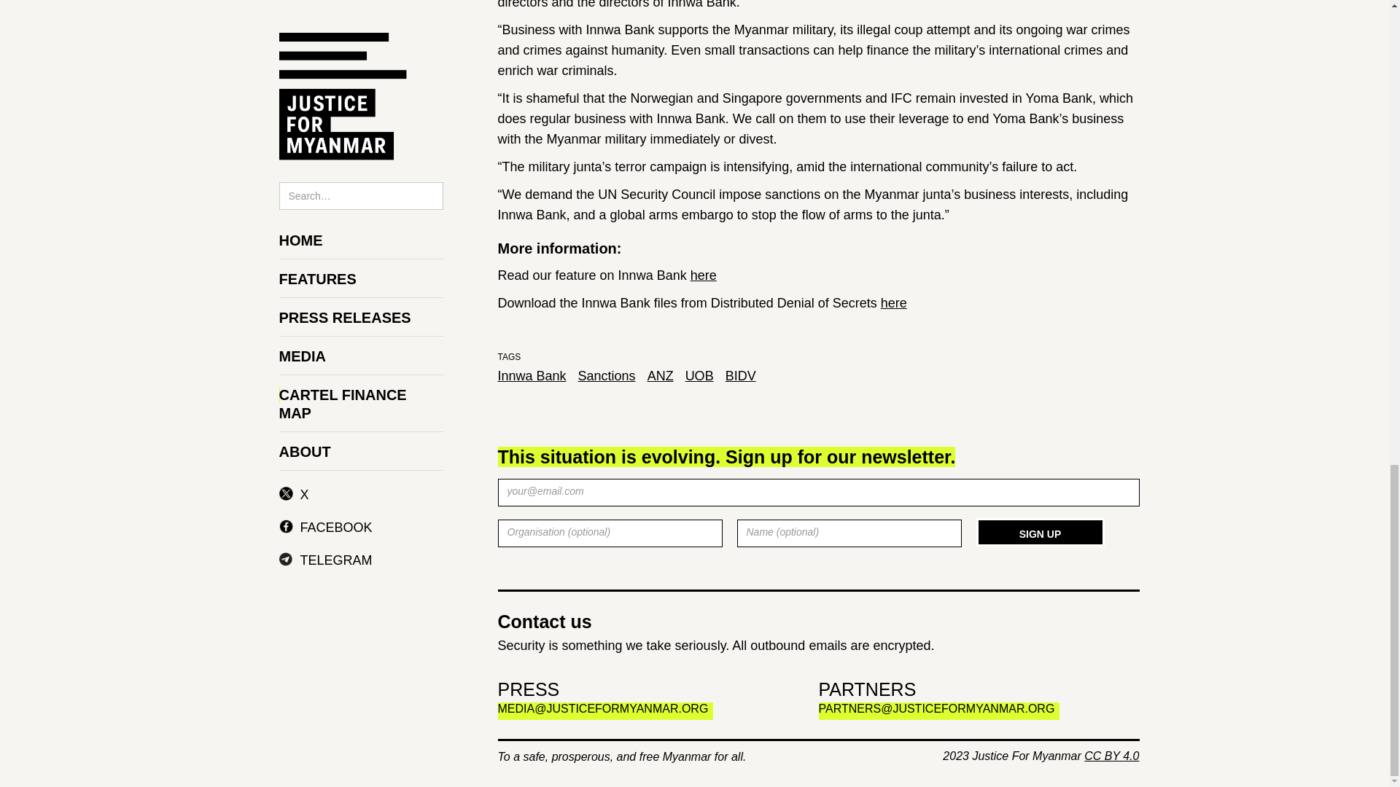 The width and height of the screenshot is (1400, 787). Describe the element at coordinates (607, 376) in the screenshot. I see `Sanctions` at that location.